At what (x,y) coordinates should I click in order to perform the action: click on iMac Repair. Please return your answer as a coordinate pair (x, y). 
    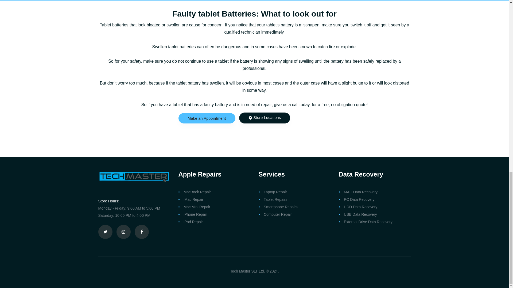
    Looking at the image, I should click on (193, 199).